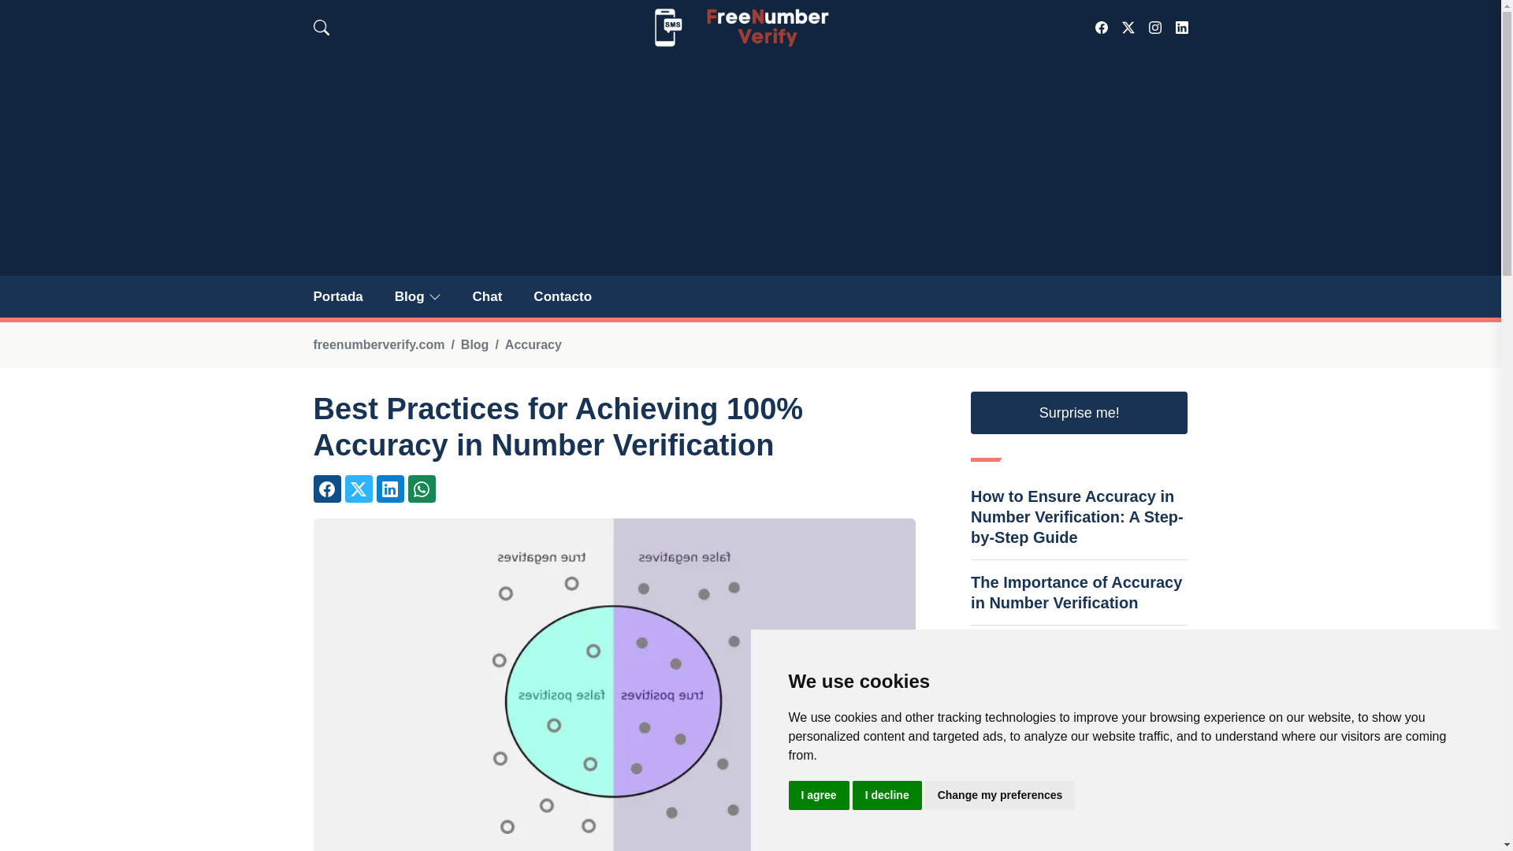 This screenshot has height=851, width=1513. I want to click on I decline, so click(887, 796).